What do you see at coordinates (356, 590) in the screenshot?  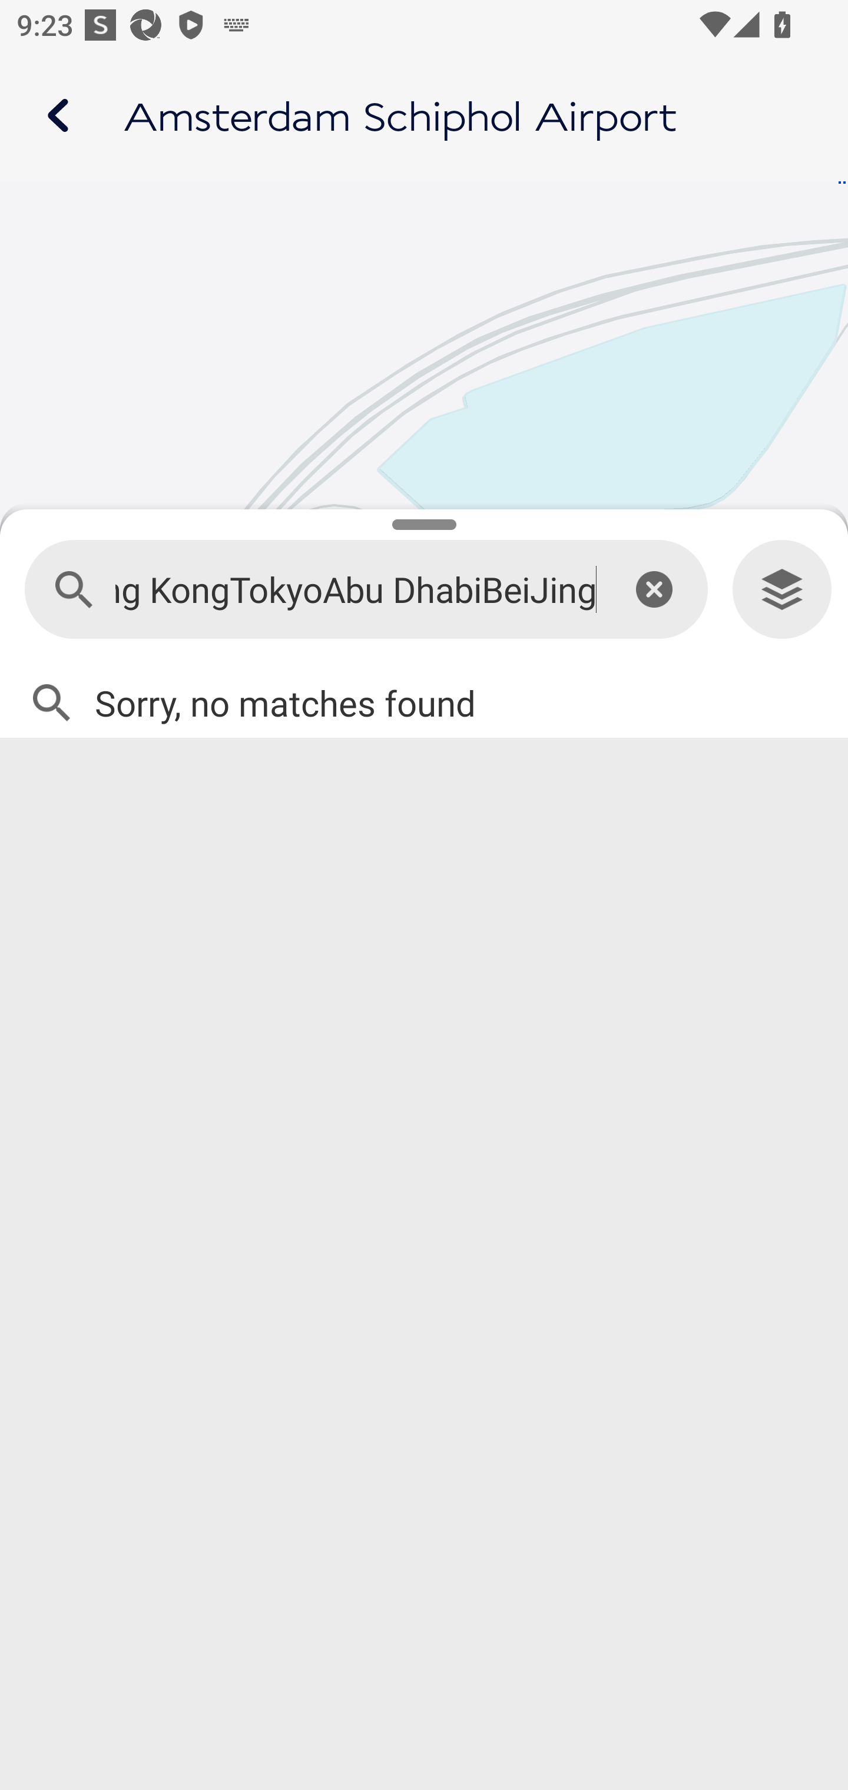 I see `MadridHong KongTokyoAbu DhabiBeiJing` at bounding box center [356, 590].